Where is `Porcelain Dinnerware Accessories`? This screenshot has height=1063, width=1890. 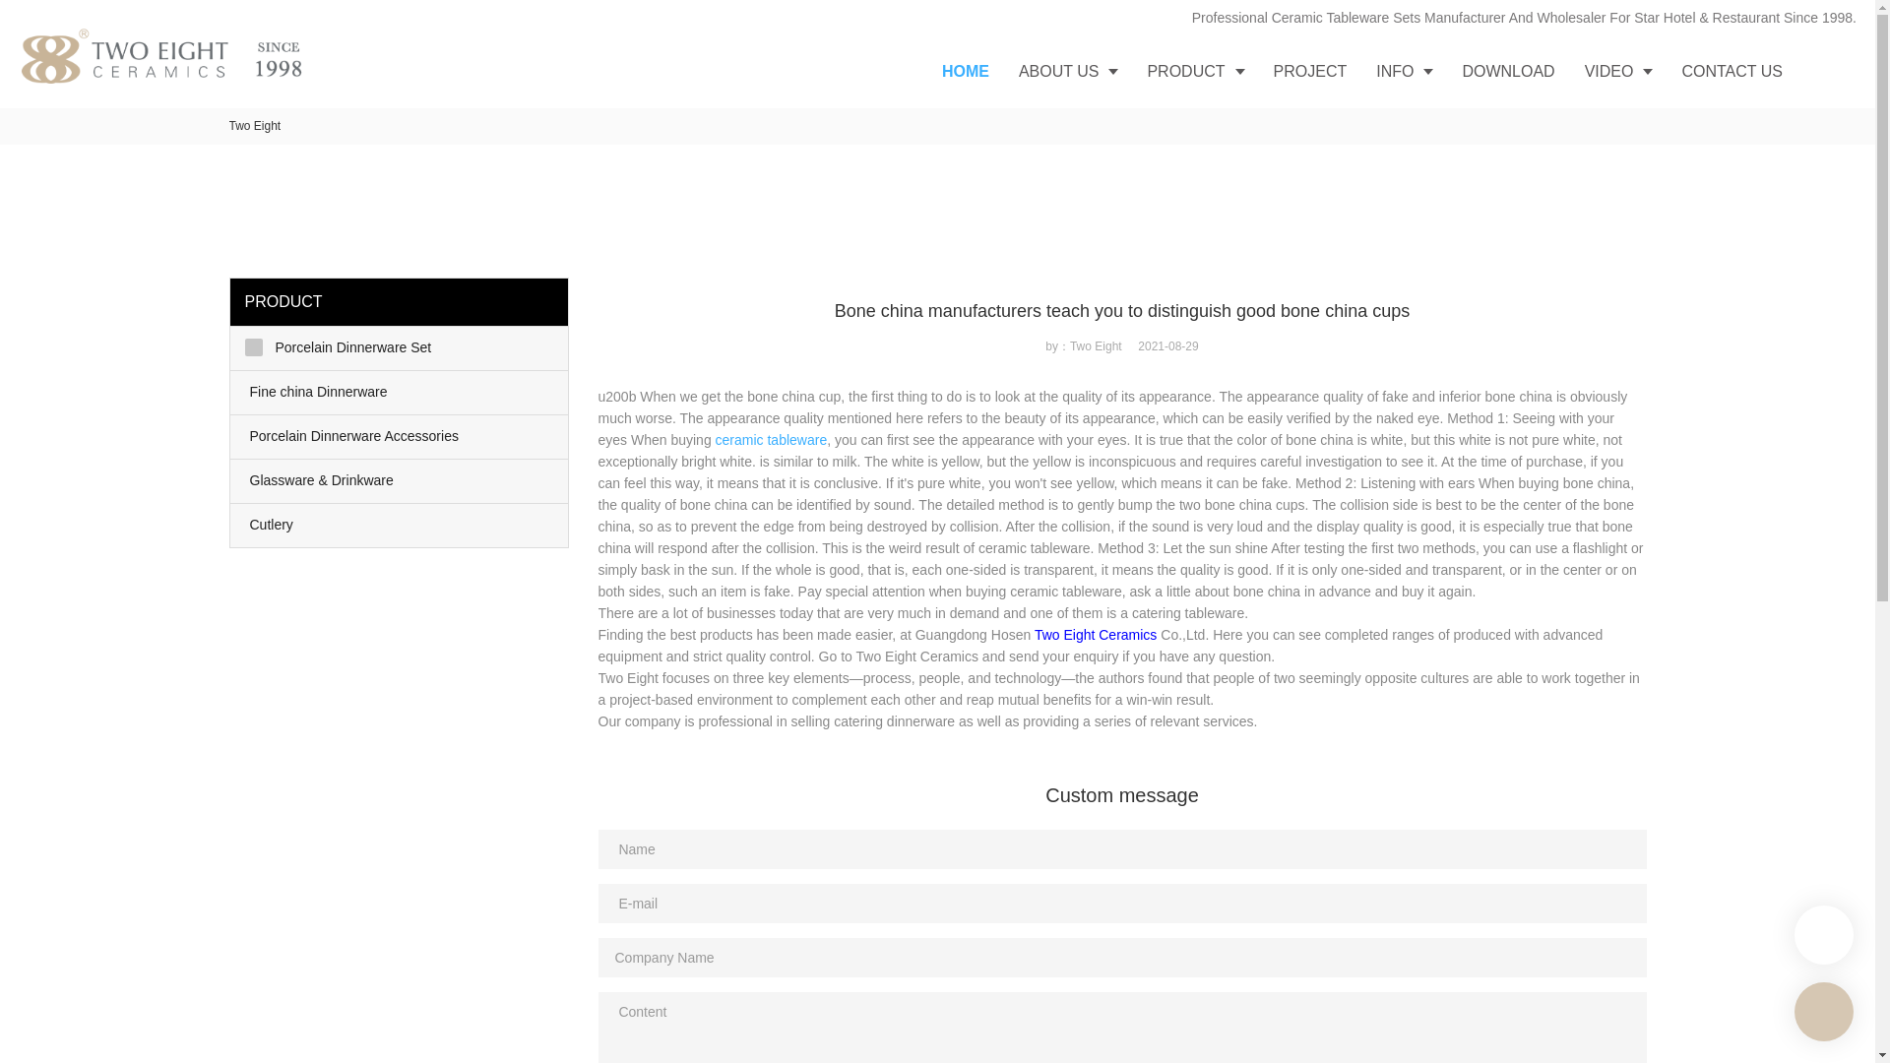 Porcelain Dinnerware Accessories is located at coordinates (400, 437).